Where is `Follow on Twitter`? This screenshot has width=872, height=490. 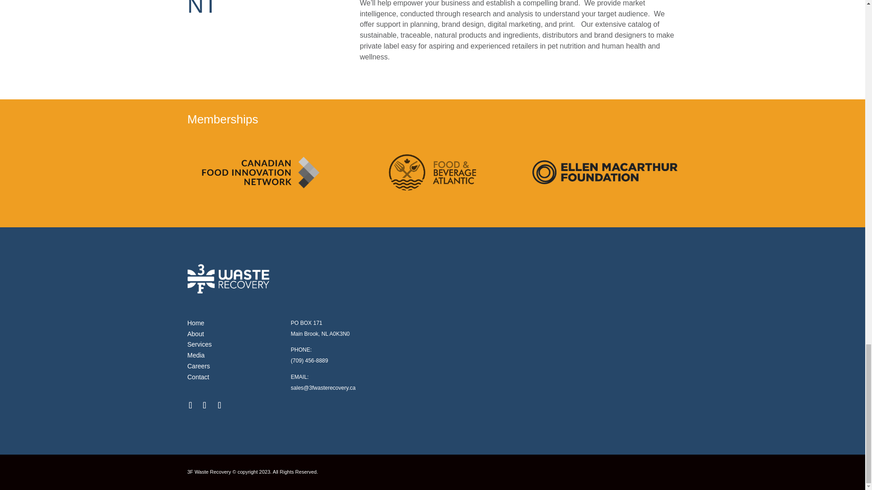
Follow on Twitter is located at coordinates (220, 405).